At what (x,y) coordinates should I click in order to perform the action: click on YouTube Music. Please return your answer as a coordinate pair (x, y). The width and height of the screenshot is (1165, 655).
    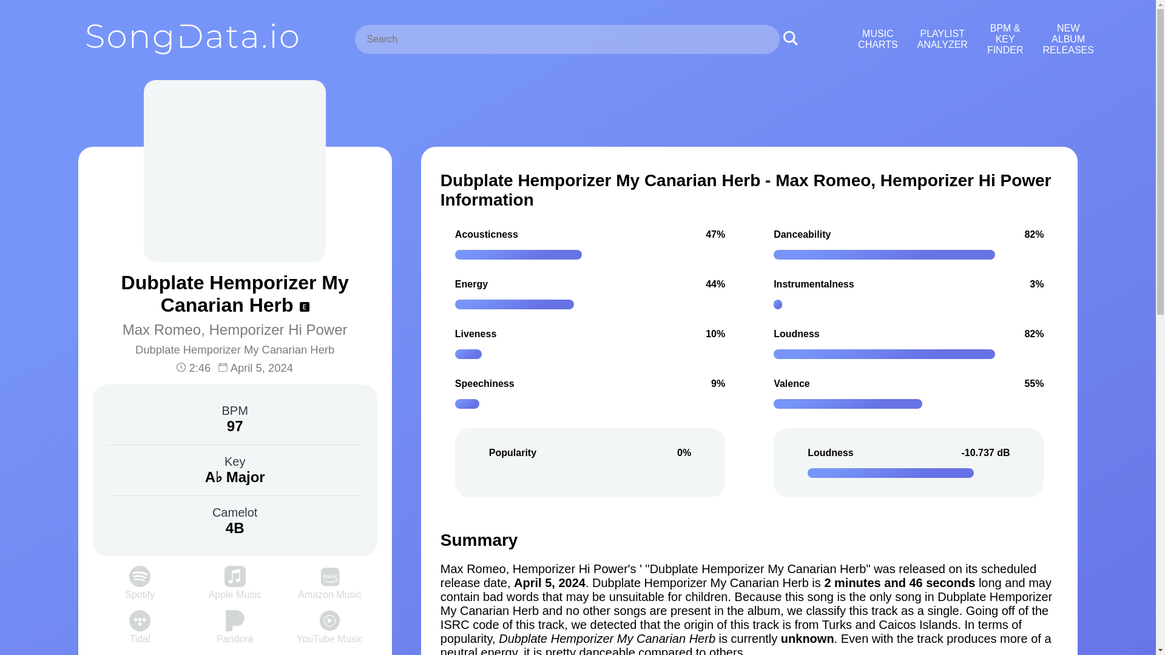
    Looking at the image, I should click on (329, 633).